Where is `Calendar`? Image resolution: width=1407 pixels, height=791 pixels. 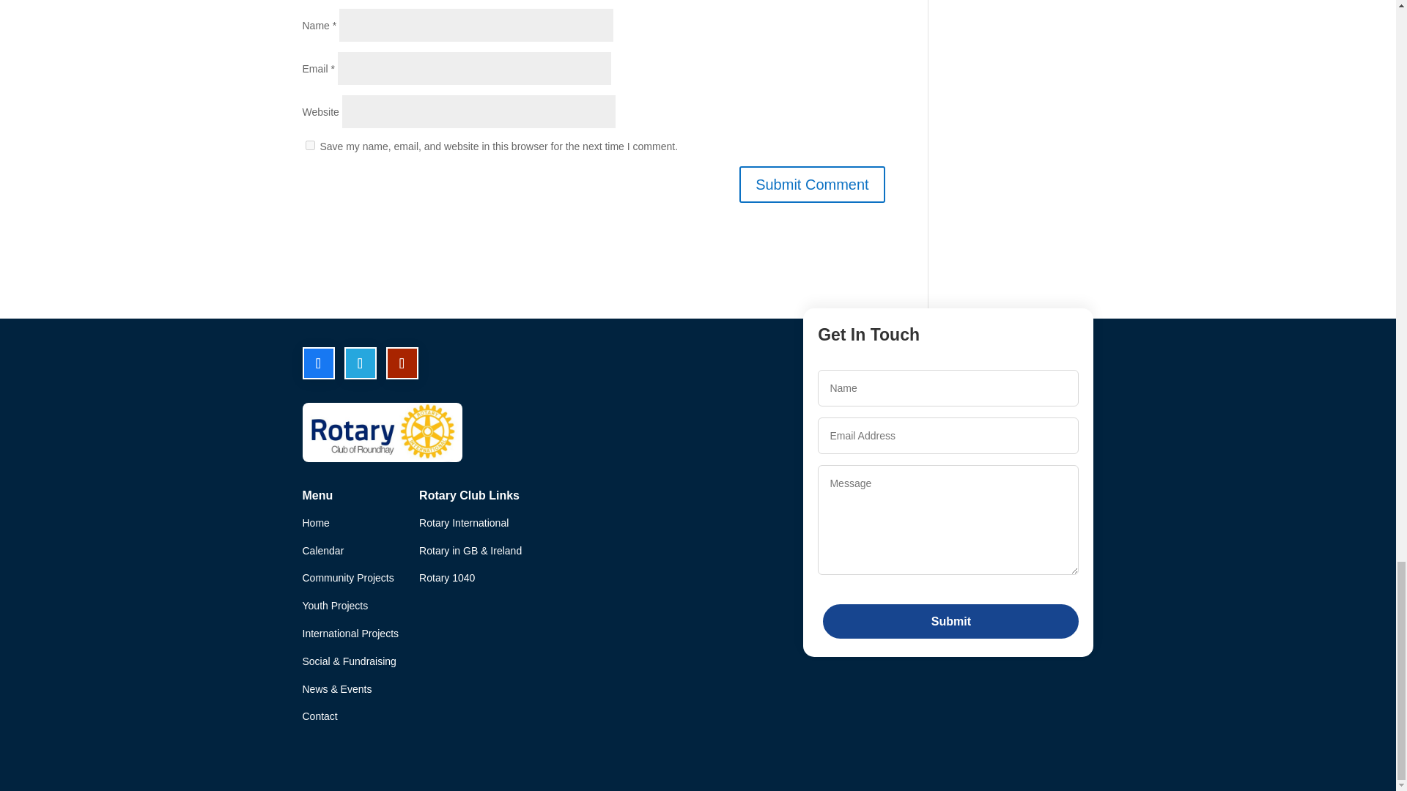
Calendar is located at coordinates (322, 551).